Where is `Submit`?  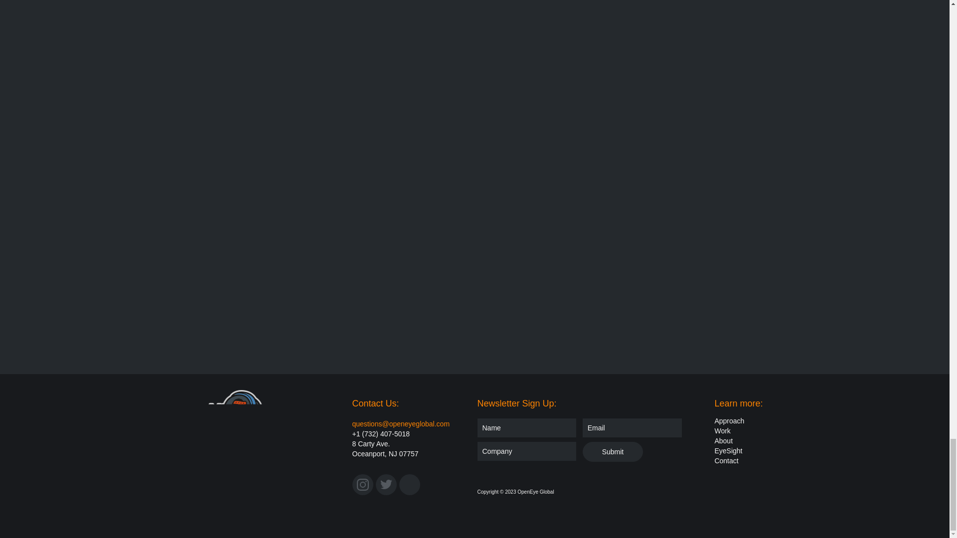 Submit is located at coordinates (613, 451).